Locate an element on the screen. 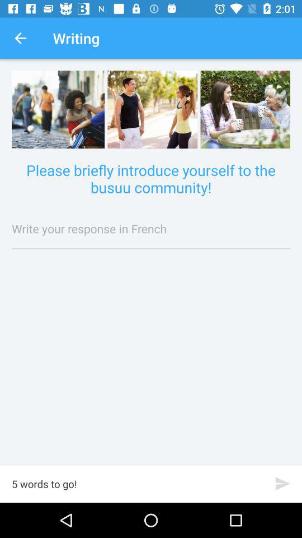  open icon to the left of writing icon is located at coordinates (20, 38).